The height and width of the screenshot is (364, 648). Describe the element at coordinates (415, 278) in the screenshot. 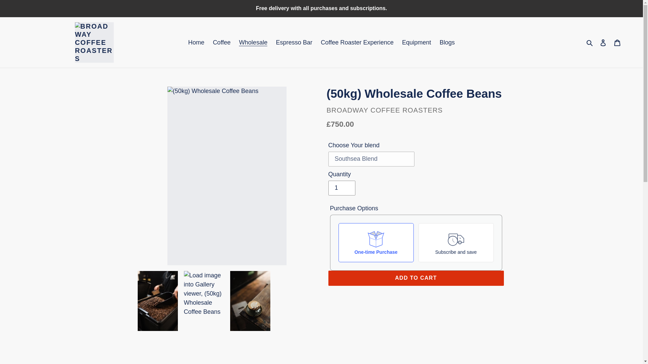

I see `ADD TO CART` at that location.